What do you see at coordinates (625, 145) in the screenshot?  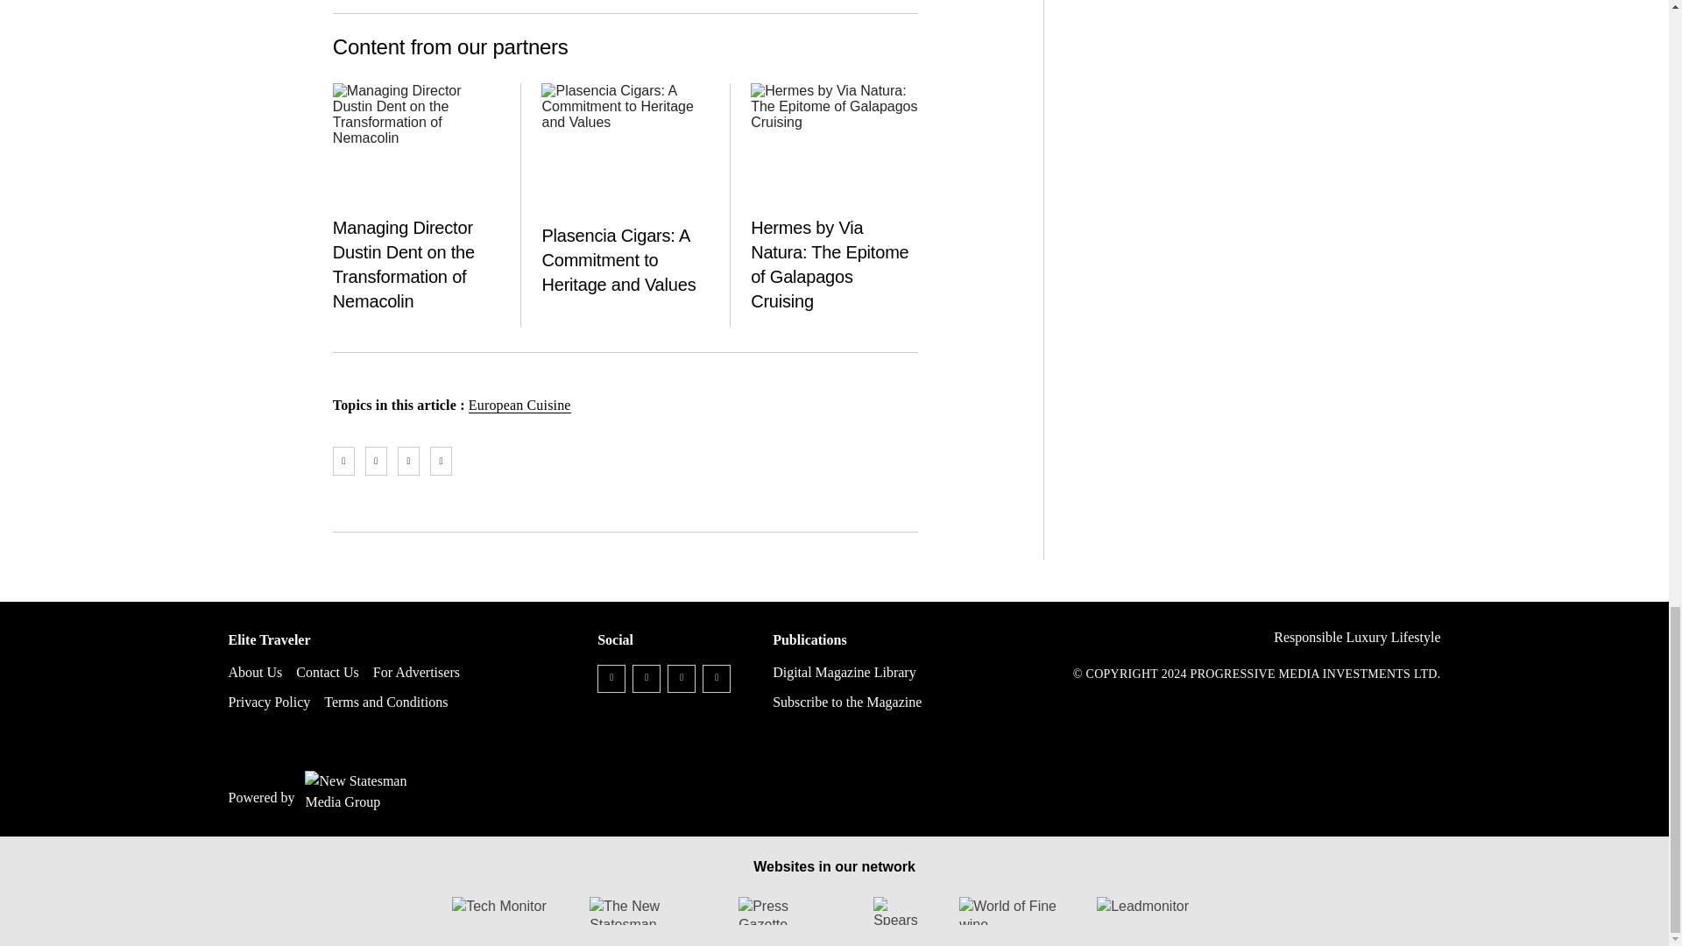 I see `Plasencia Cigars: A Commitment to Heritage and Values` at bounding box center [625, 145].